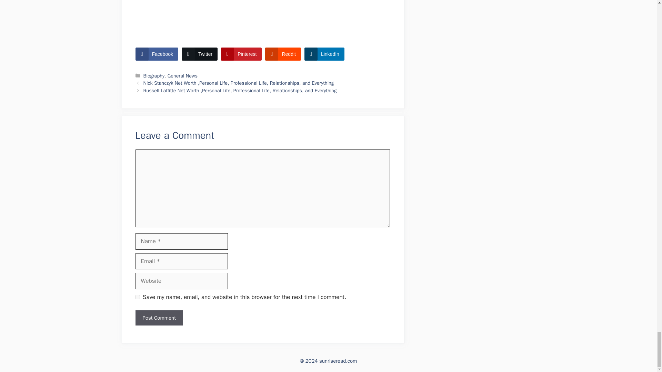 Image resolution: width=662 pixels, height=372 pixels. Describe the element at coordinates (241, 54) in the screenshot. I see `Pinterest` at that location.